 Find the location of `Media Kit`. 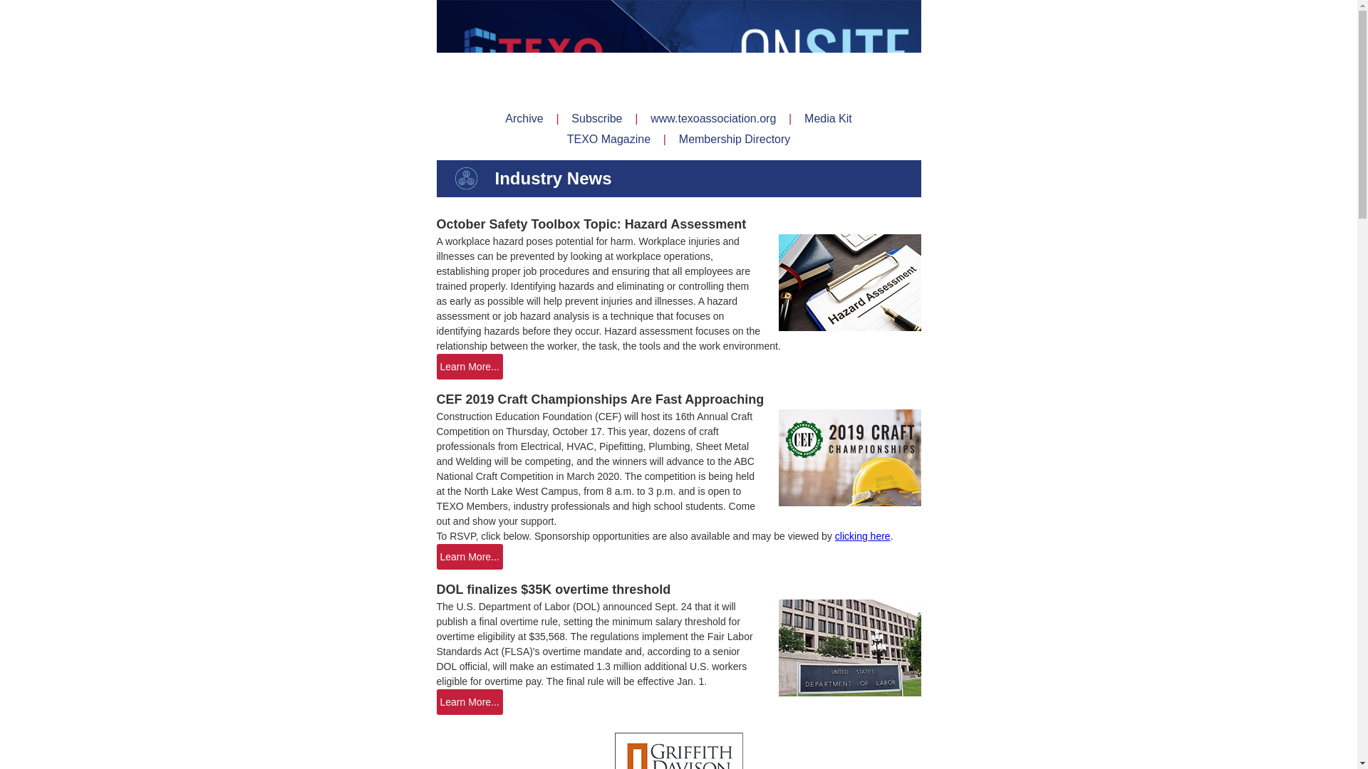

Media Kit is located at coordinates (828, 118).